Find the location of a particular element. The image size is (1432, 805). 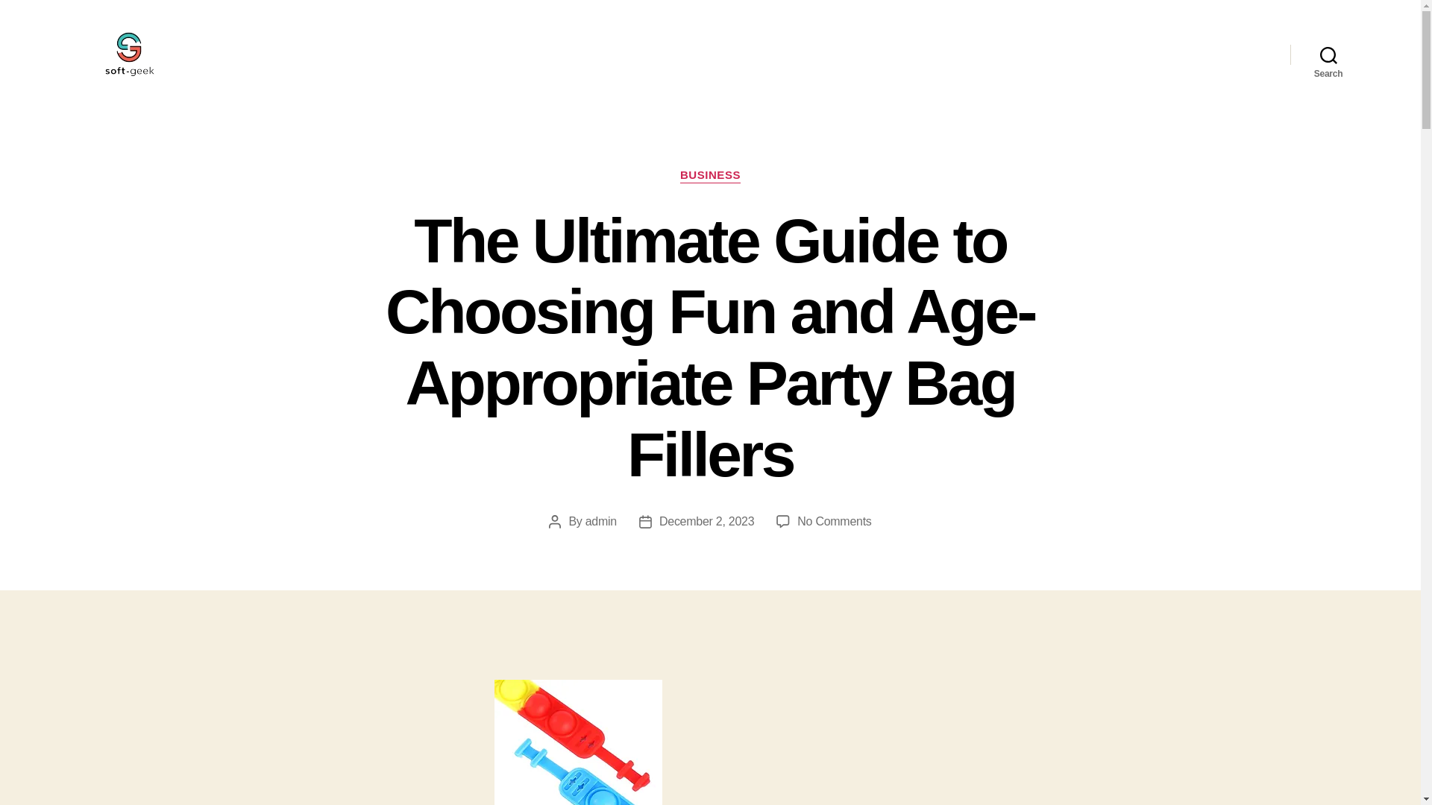

admin is located at coordinates (601, 522).